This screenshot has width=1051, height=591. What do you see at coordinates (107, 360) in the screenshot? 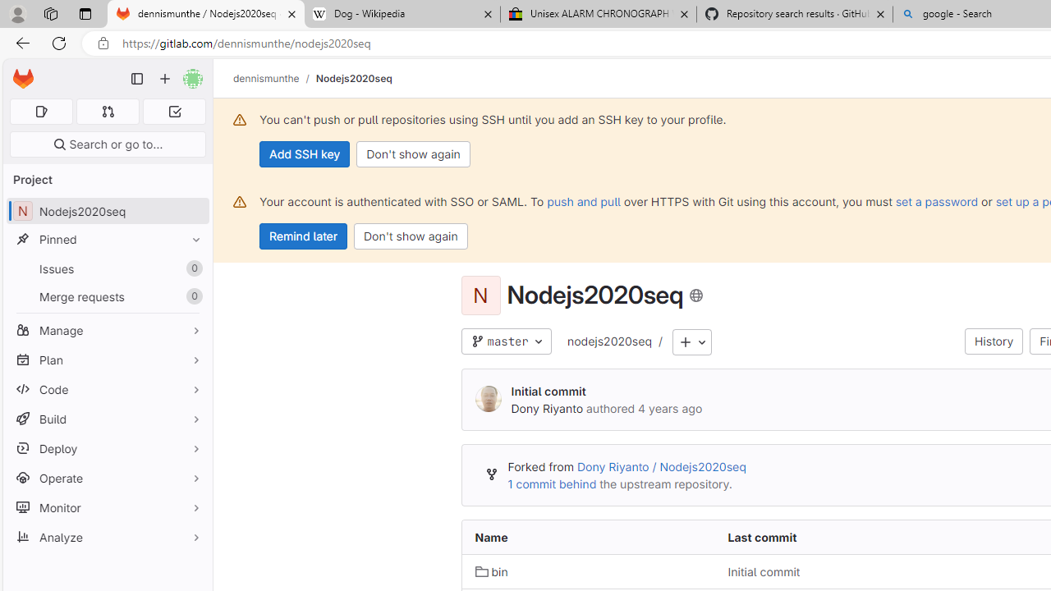
I see `Plan` at bounding box center [107, 360].